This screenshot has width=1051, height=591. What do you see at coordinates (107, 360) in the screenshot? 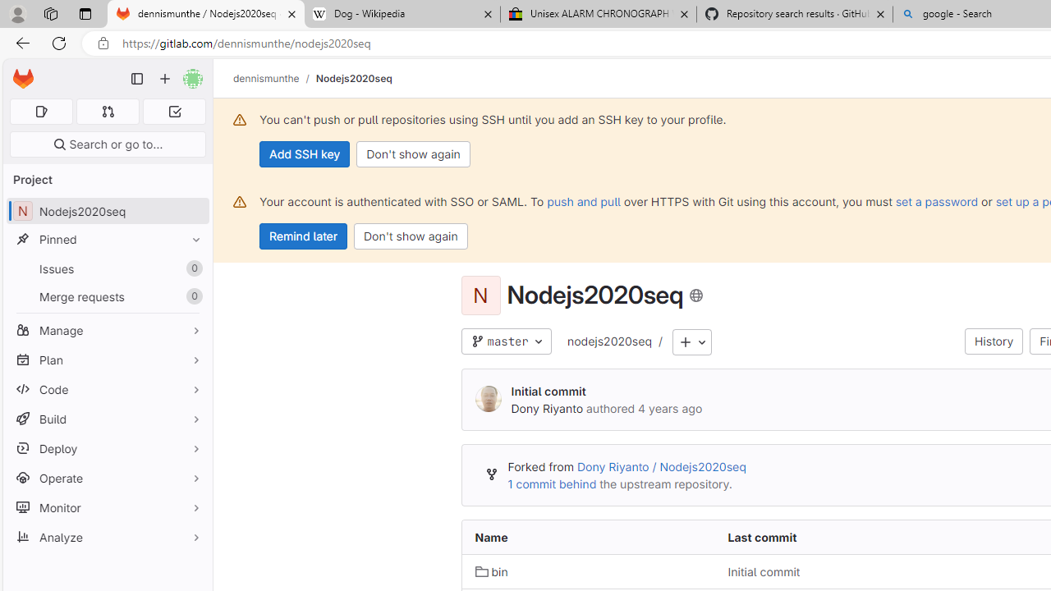
I see `Plan` at bounding box center [107, 360].